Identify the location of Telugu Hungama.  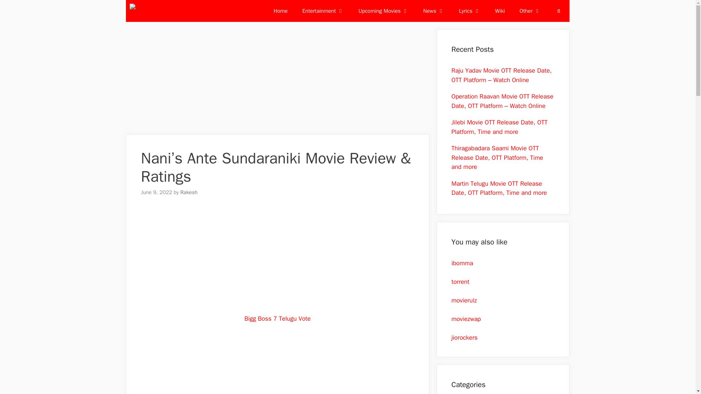
(153, 11).